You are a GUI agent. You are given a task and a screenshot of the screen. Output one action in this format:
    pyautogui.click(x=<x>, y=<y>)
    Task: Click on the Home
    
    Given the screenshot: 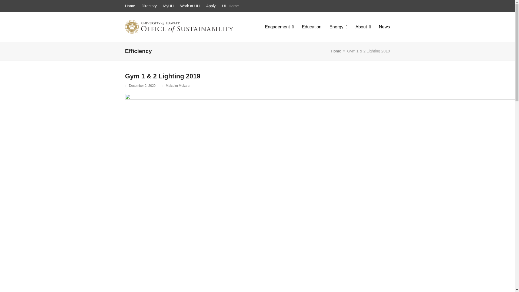 What is the action you would take?
    pyautogui.click(x=130, y=6)
    